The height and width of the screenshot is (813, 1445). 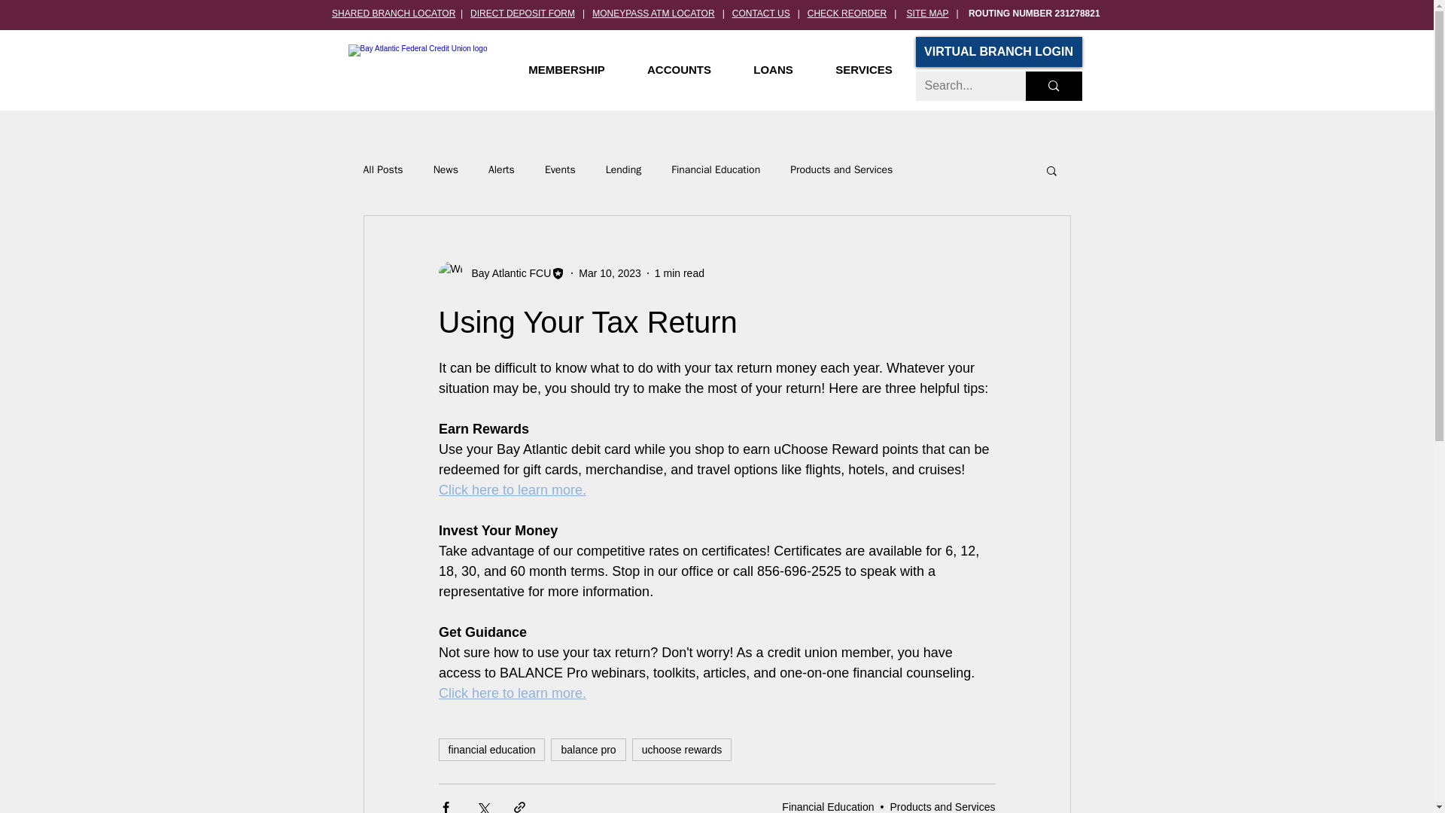 I want to click on Bay Atlantic FCU, so click(x=506, y=273).